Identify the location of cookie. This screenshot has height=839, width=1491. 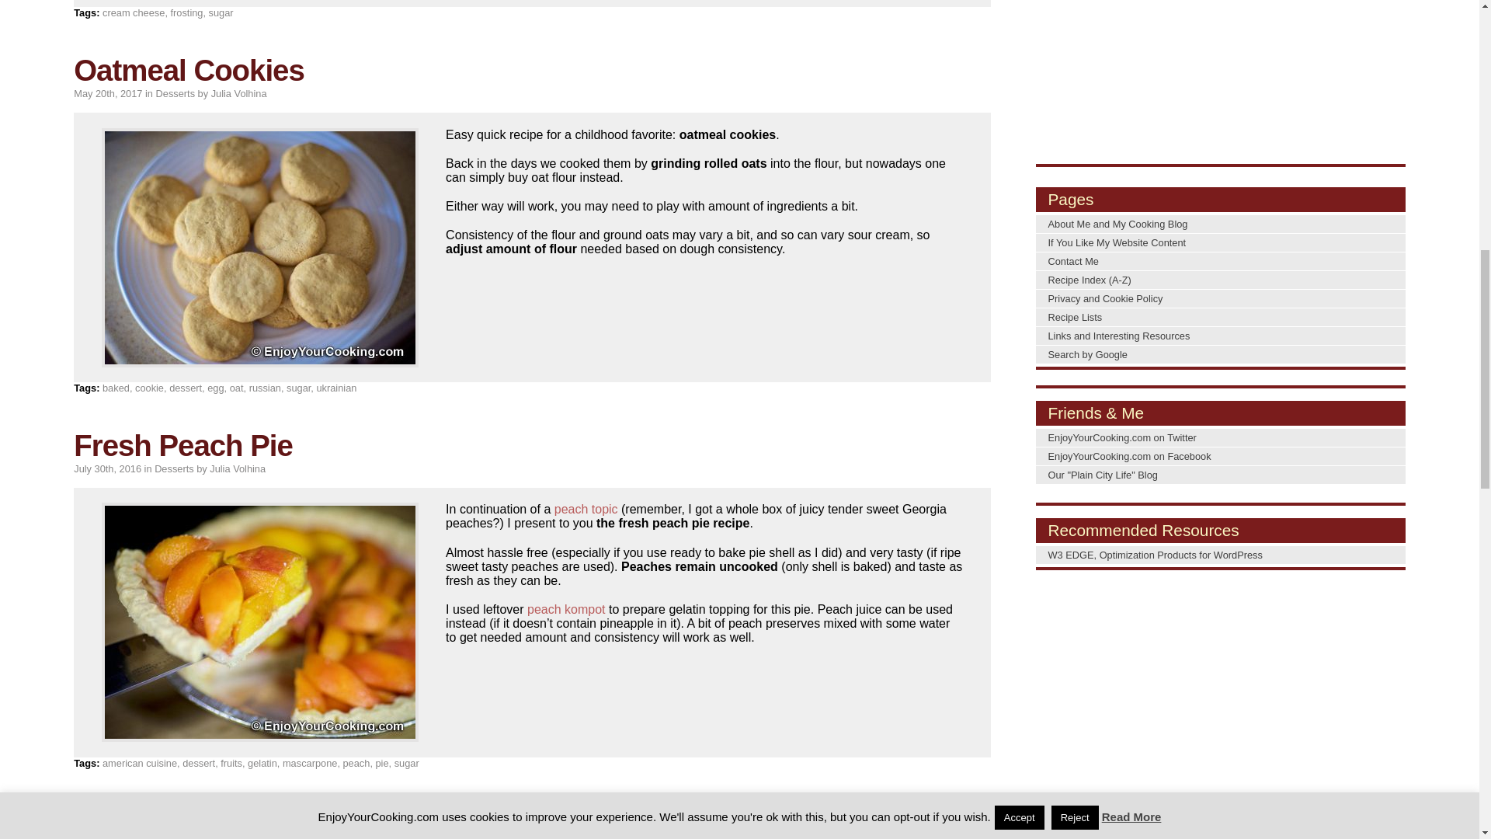
(149, 388).